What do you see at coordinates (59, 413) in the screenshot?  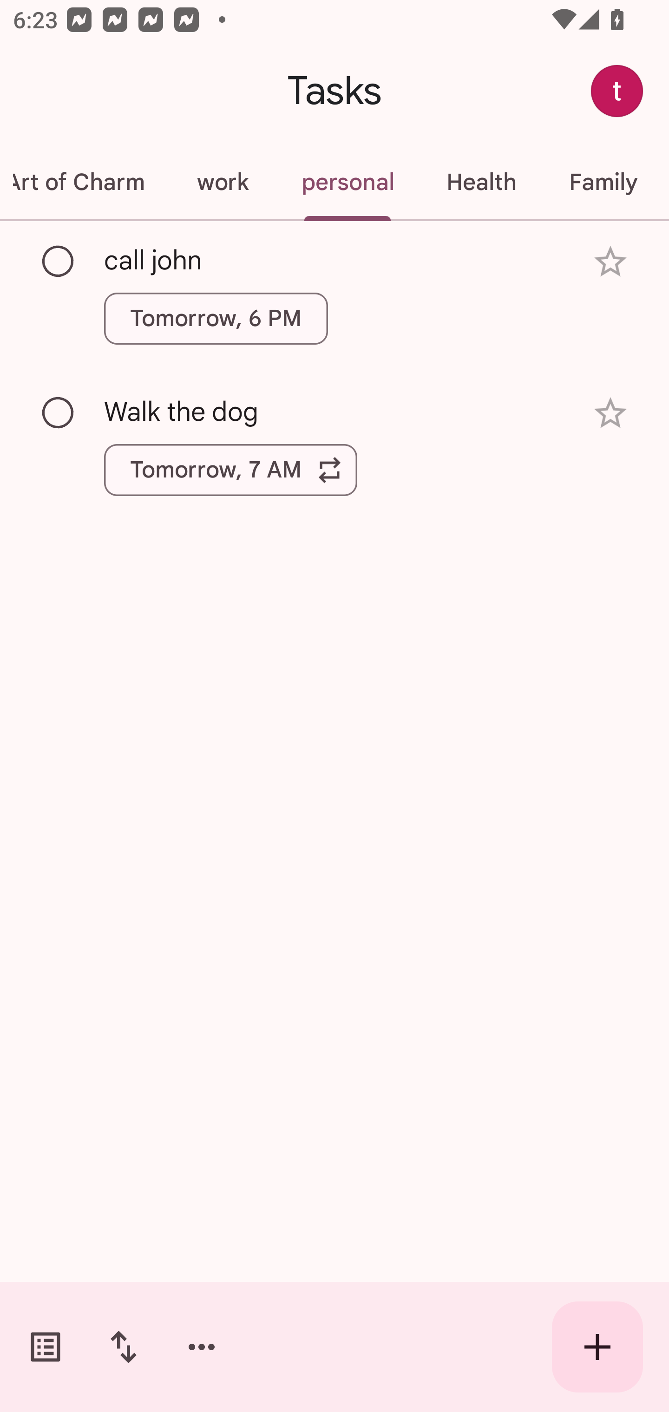 I see `Mark as complete` at bounding box center [59, 413].